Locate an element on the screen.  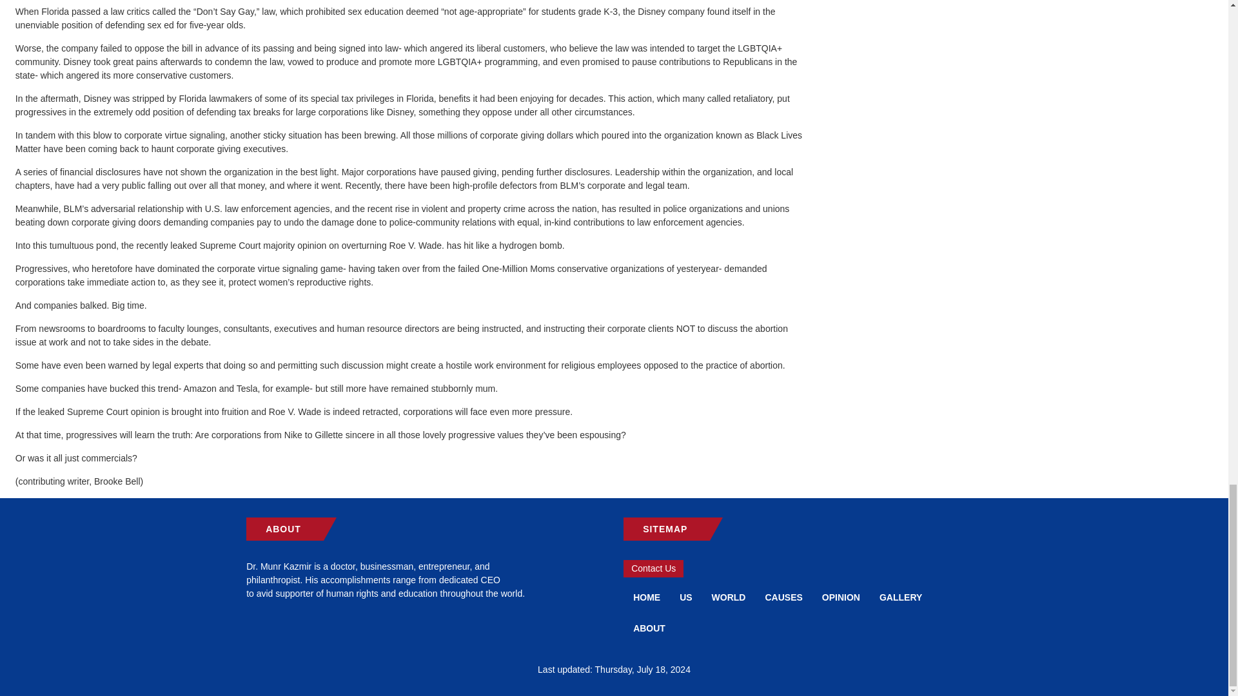
GALLERY is located at coordinates (901, 597).